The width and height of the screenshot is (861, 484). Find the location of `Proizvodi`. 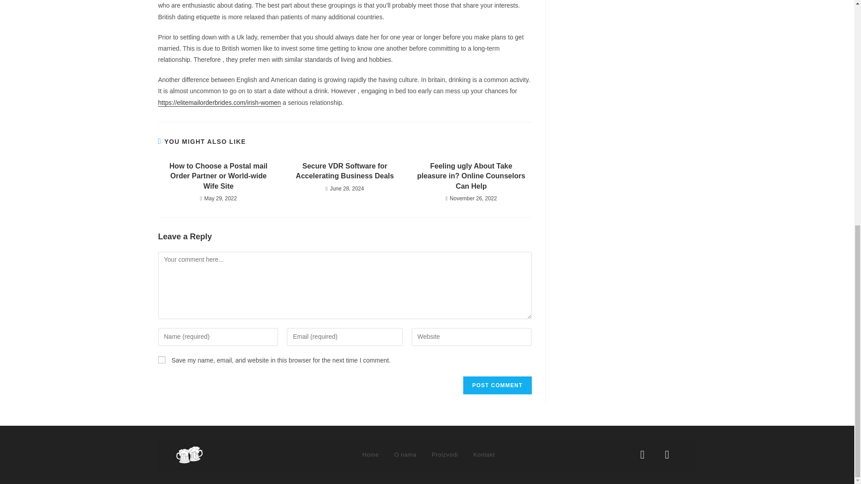

Proizvodi is located at coordinates (445, 454).